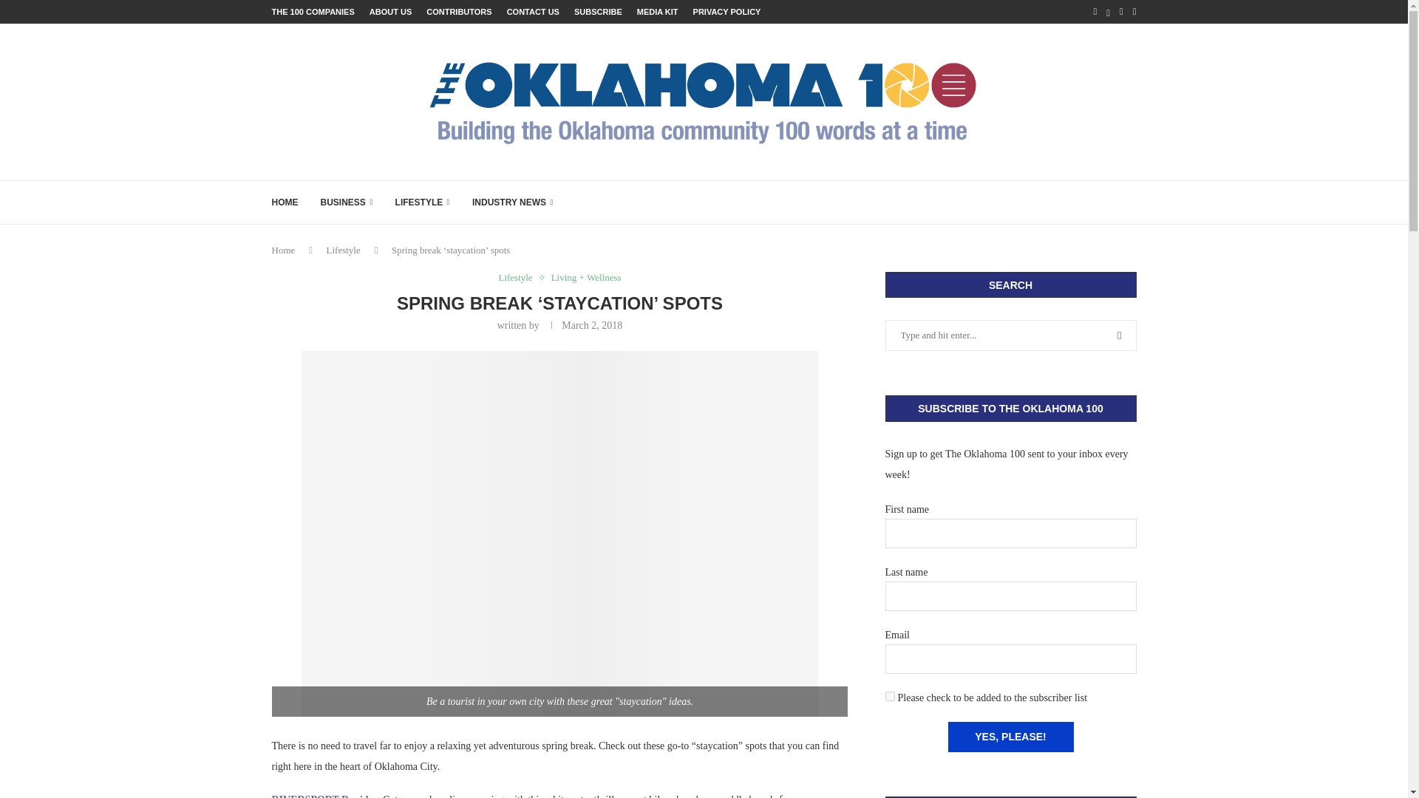  Describe the element at coordinates (346, 202) in the screenshot. I see `BUSINESS` at that location.